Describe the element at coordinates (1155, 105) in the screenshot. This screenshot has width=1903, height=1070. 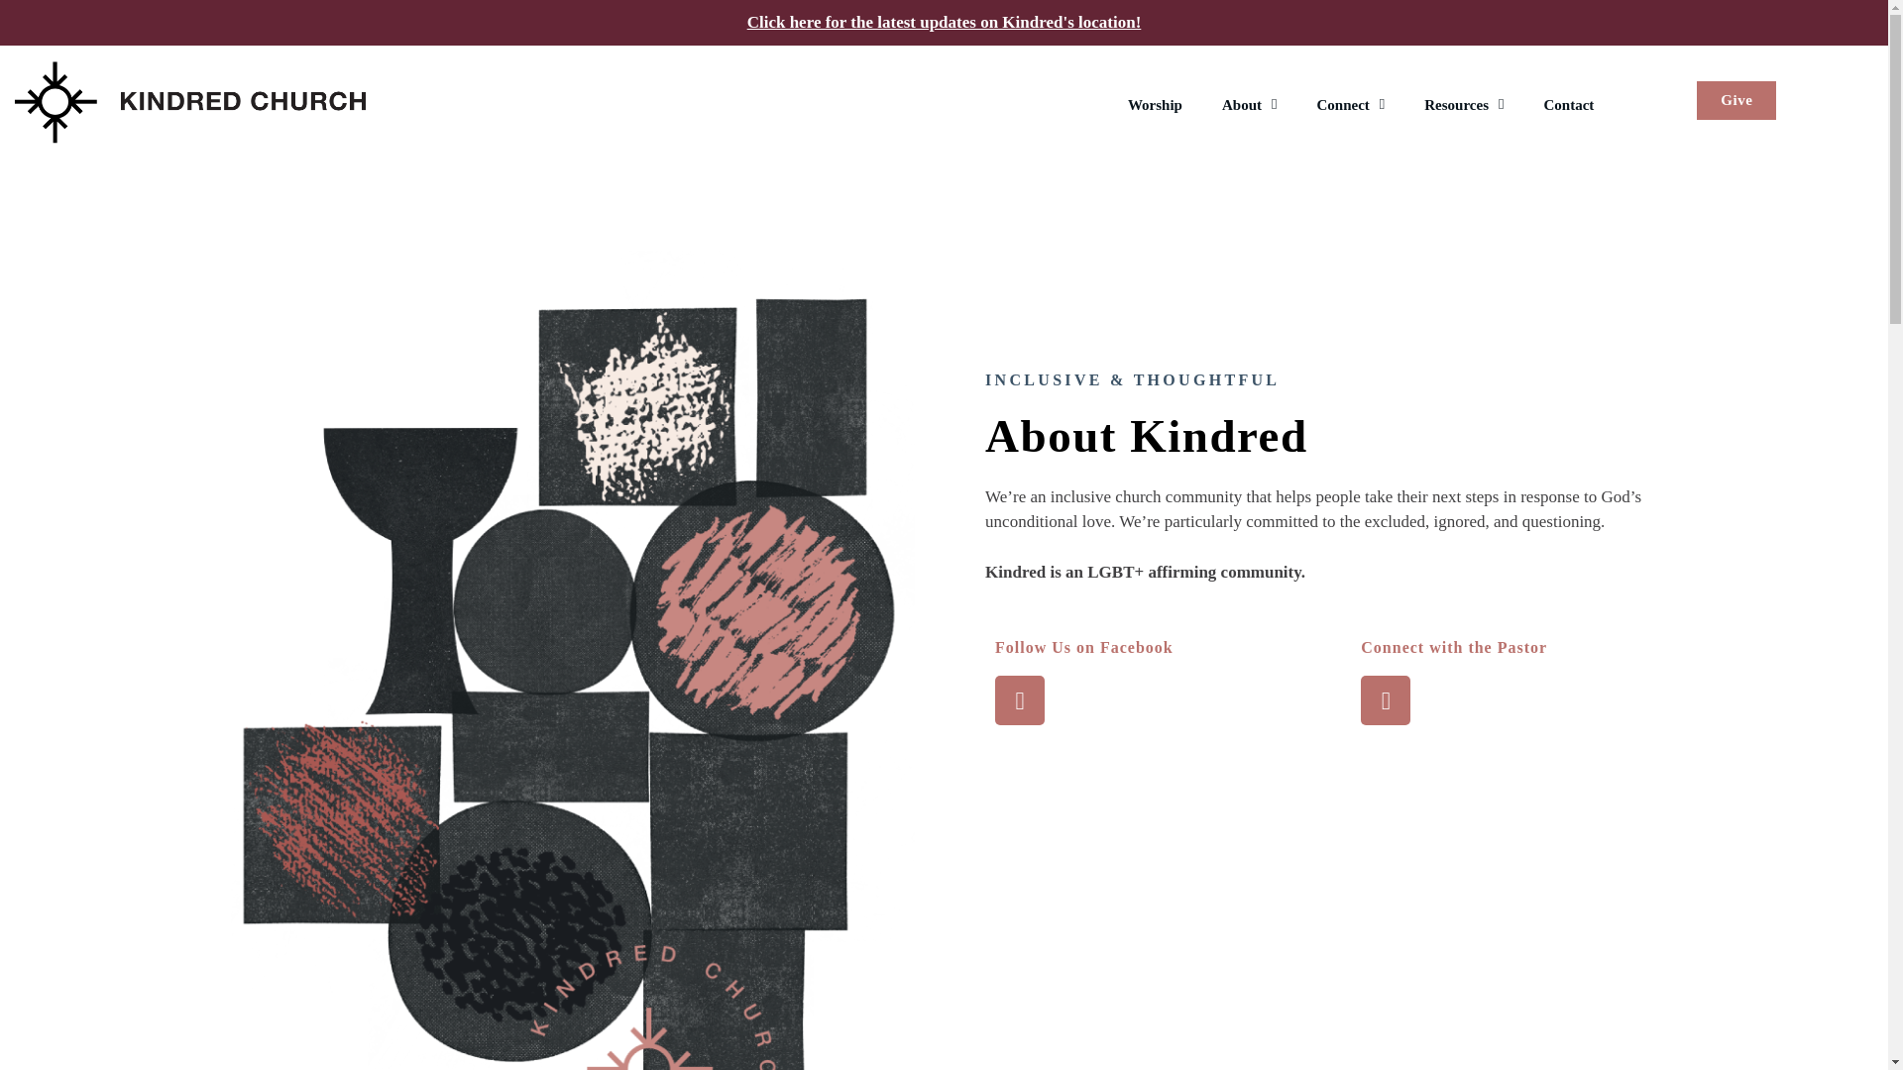
I see `Worship` at that location.